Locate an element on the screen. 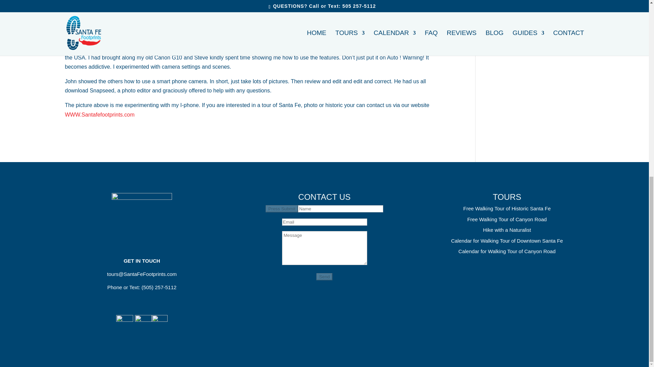 This screenshot has width=654, height=367. Press Submit is located at coordinates (282, 209).